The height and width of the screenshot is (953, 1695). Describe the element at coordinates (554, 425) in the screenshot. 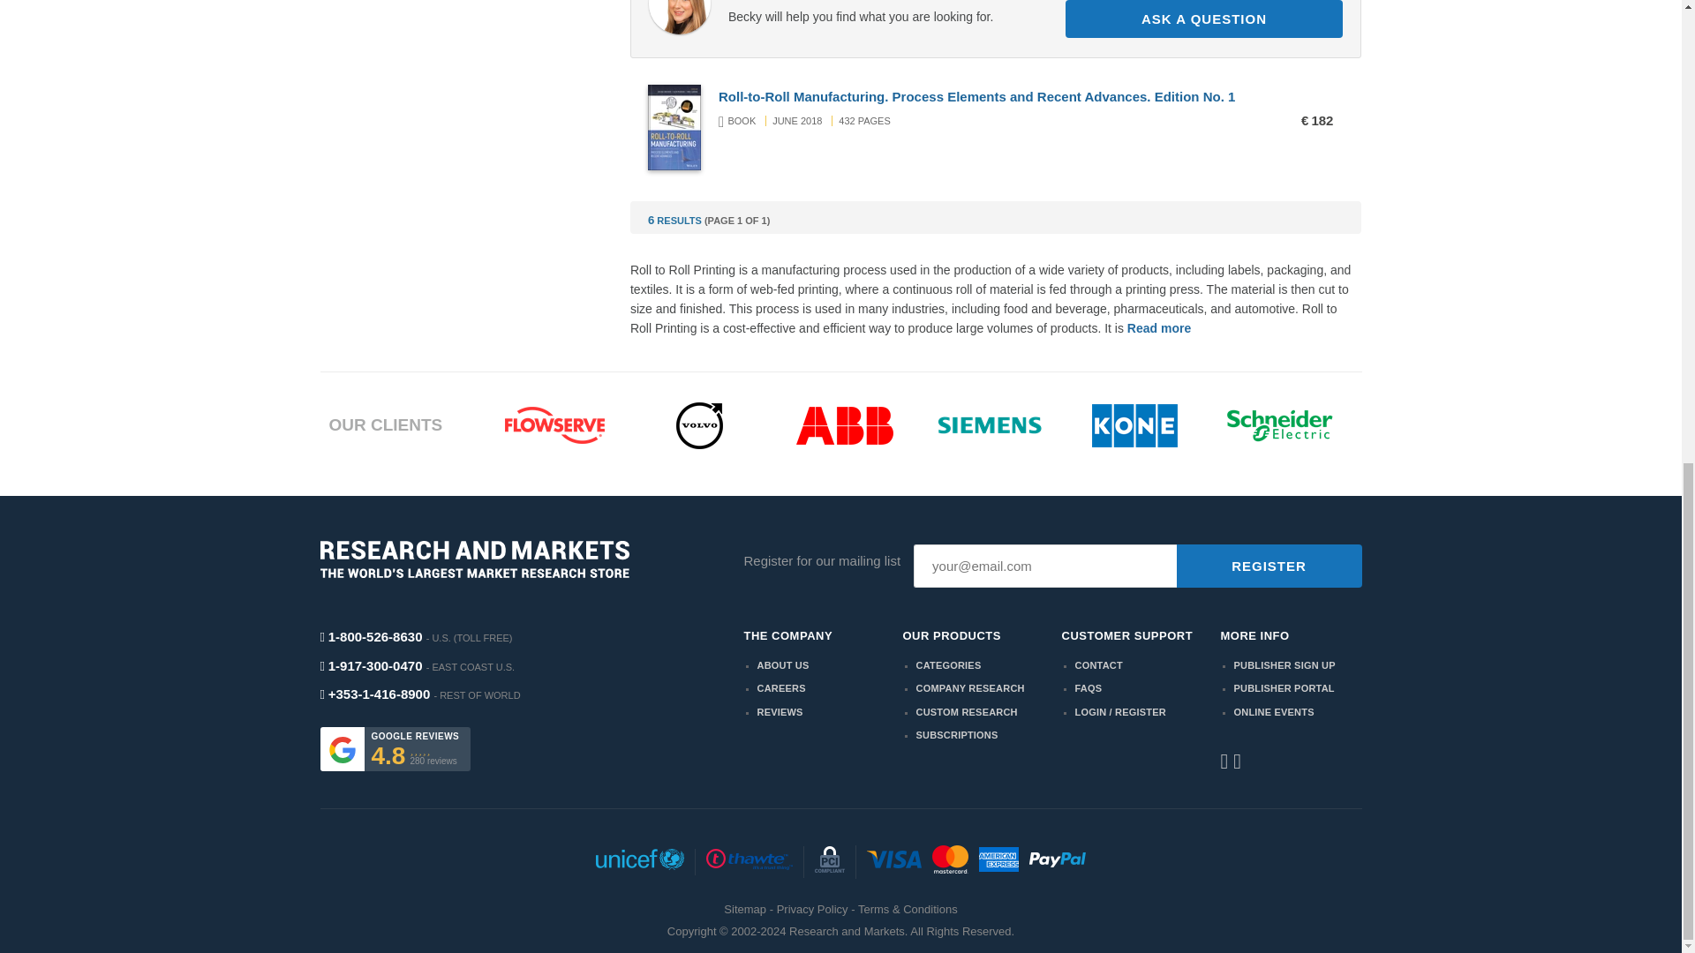

I see `Flowserve Corporation` at that location.